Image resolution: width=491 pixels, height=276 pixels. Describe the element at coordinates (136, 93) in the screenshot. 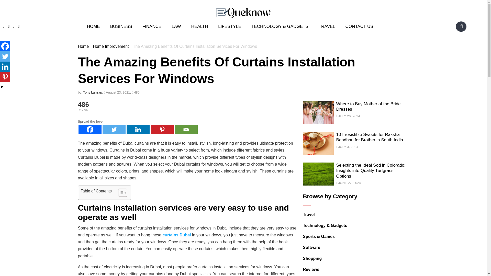

I see `485` at that location.